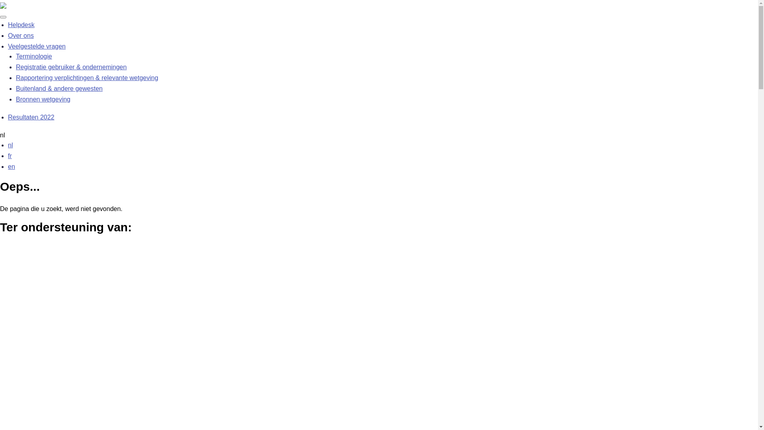 This screenshot has height=430, width=764. What do you see at coordinates (71, 67) in the screenshot?
I see `Registratie gebruiker & ondernemingen` at bounding box center [71, 67].